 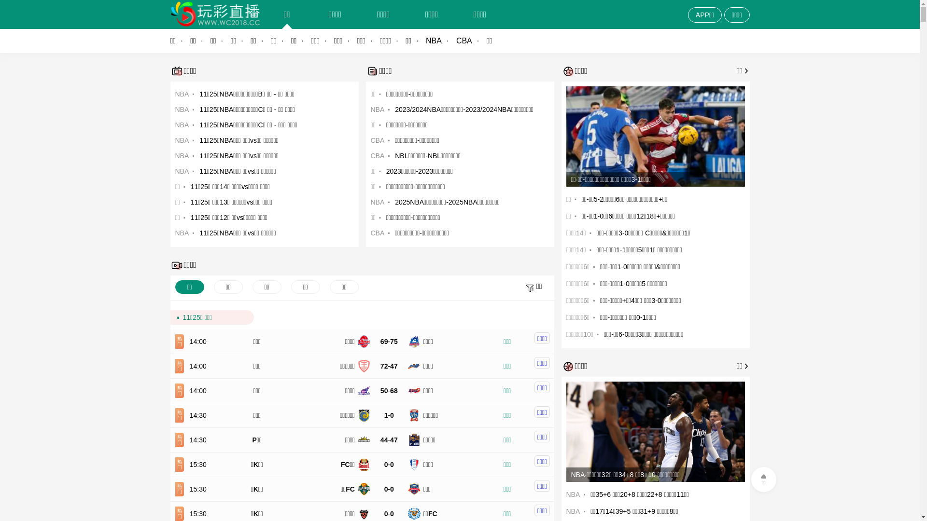 What do you see at coordinates (378, 110) in the screenshot?
I see `NBA` at bounding box center [378, 110].